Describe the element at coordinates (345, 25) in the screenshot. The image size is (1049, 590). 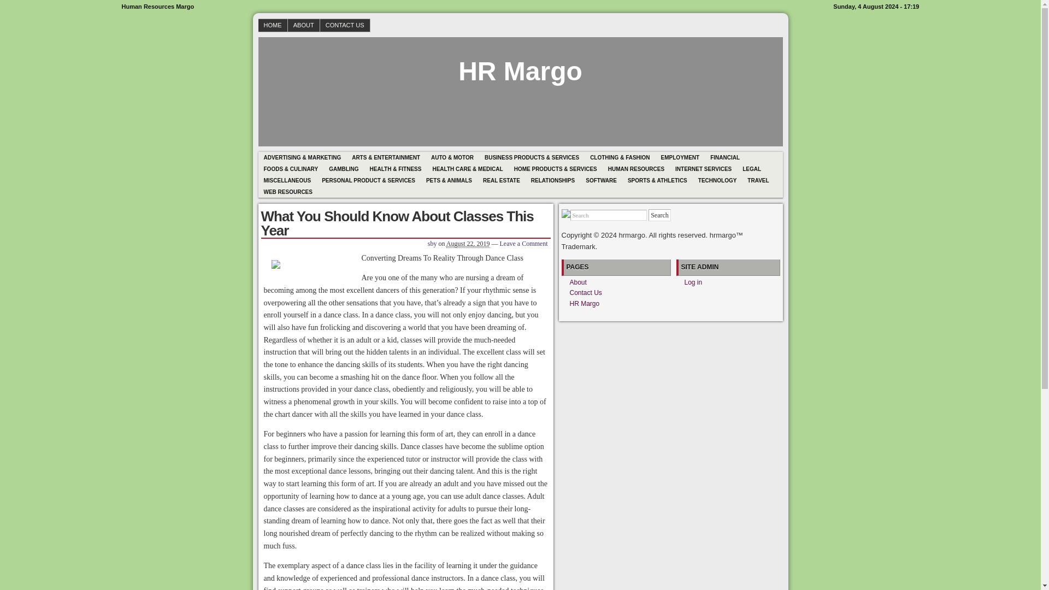
I see `CONTACT US` at that location.